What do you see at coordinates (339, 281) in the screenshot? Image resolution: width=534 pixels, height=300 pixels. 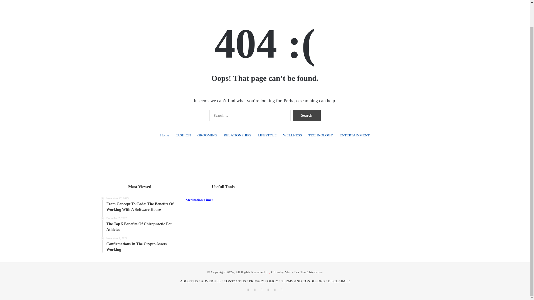 I see `DISCLAIMER` at bounding box center [339, 281].